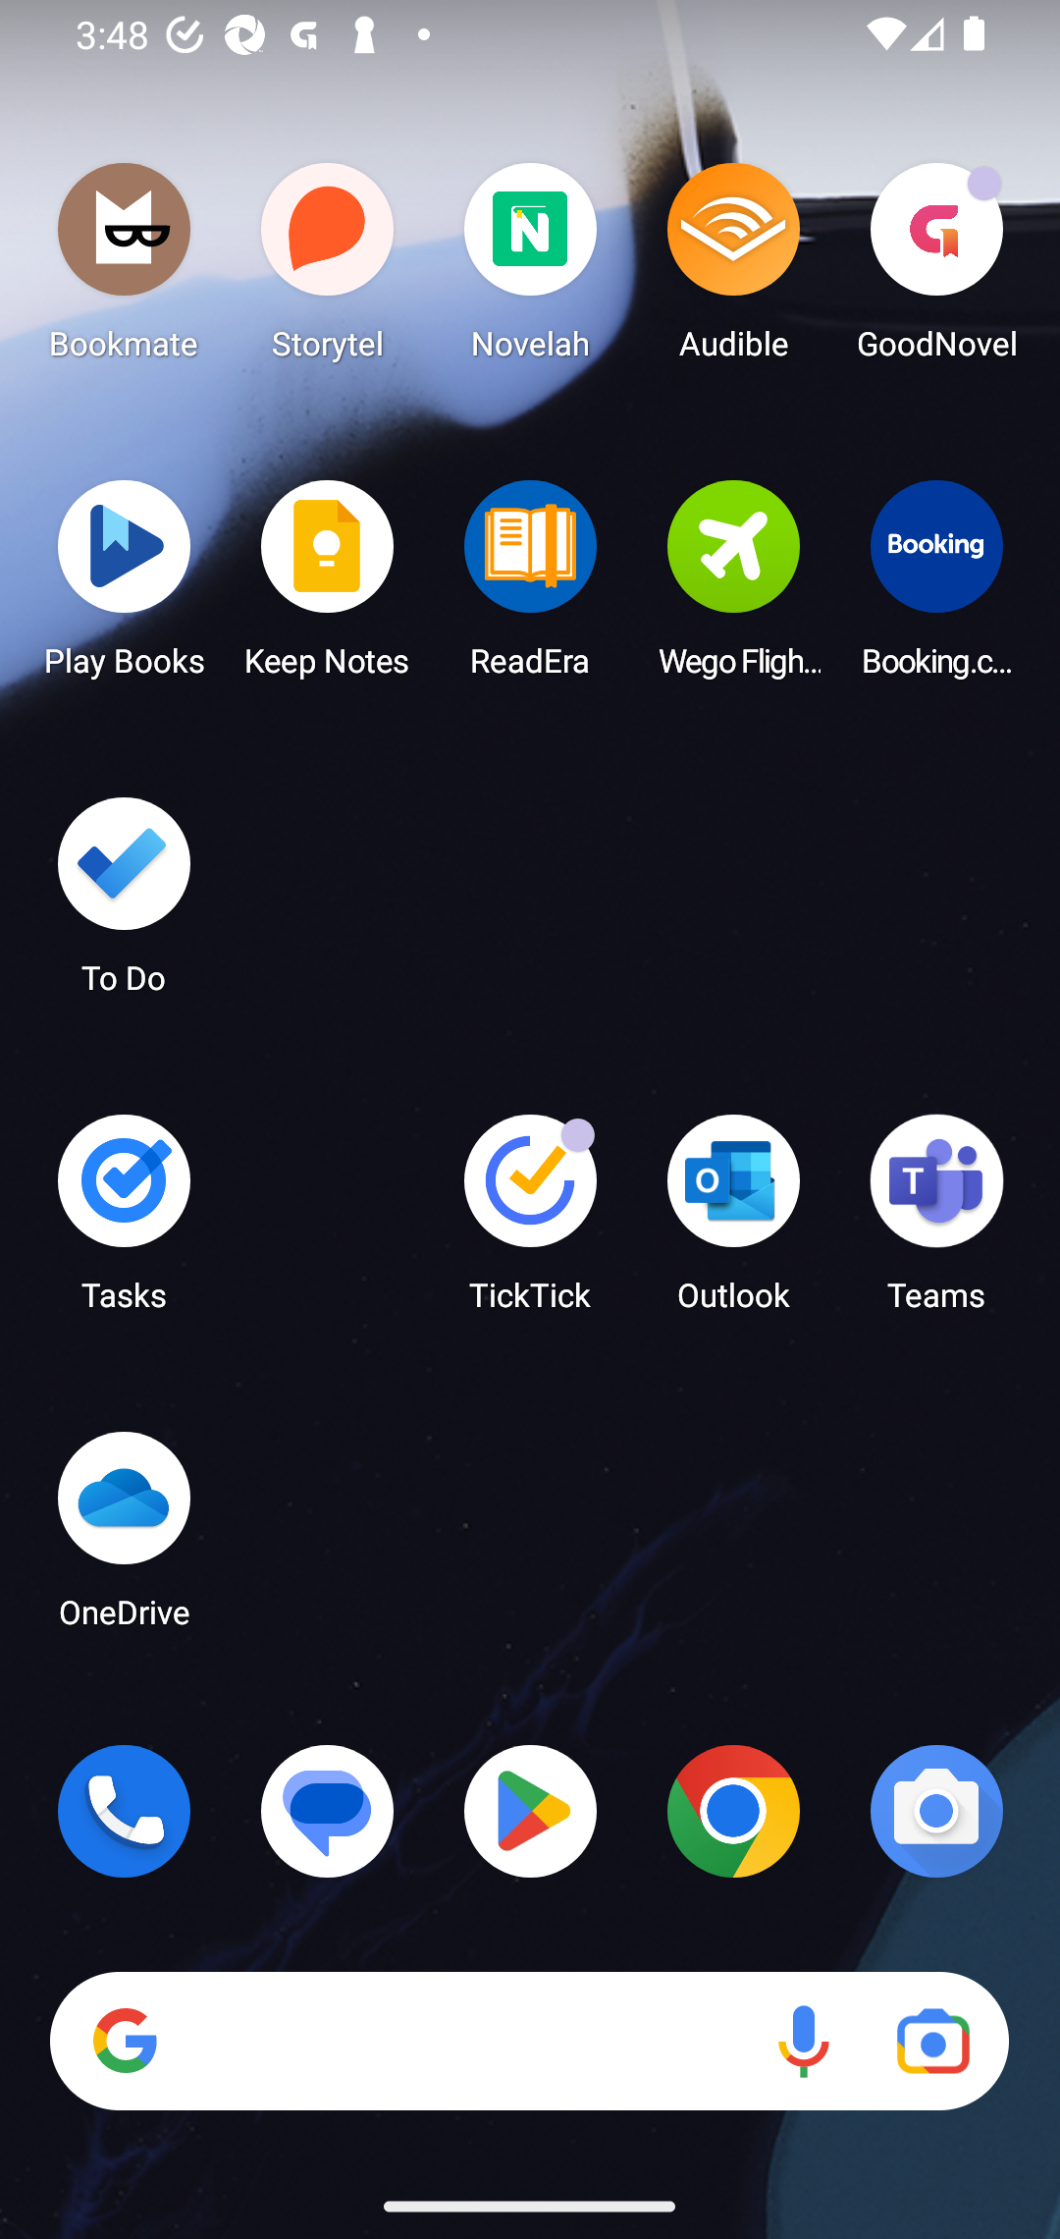  I want to click on Camera, so click(936, 1811).